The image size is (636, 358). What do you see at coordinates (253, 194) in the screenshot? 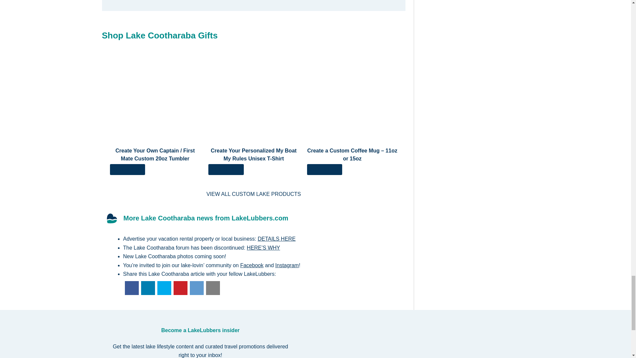
I see `Custom Lake Products` at bounding box center [253, 194].